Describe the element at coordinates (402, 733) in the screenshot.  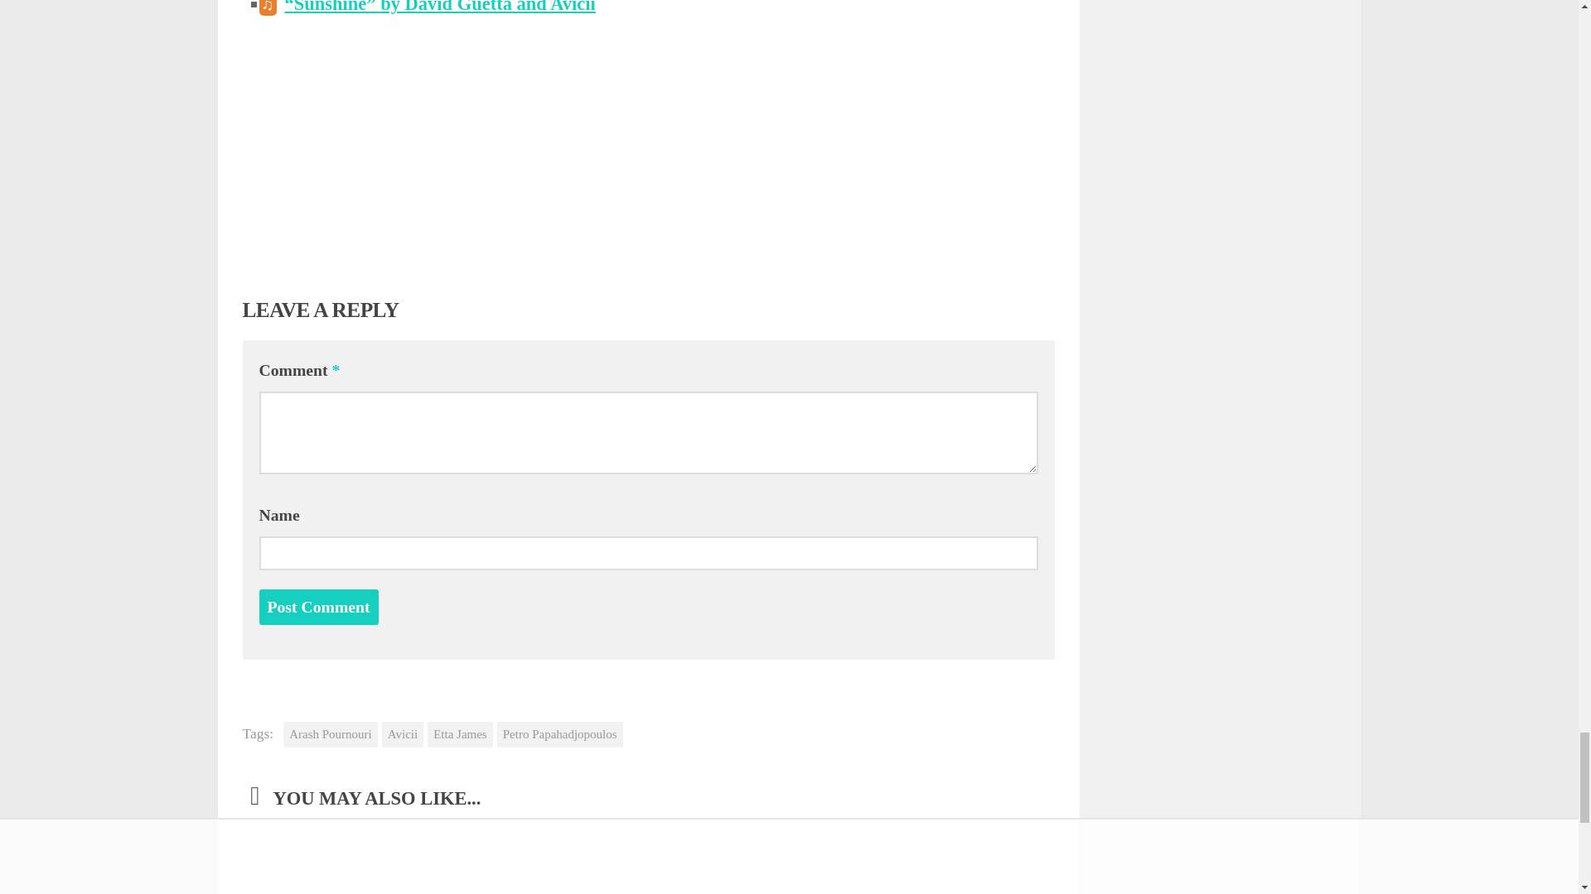
I see `Avicii` at that location.